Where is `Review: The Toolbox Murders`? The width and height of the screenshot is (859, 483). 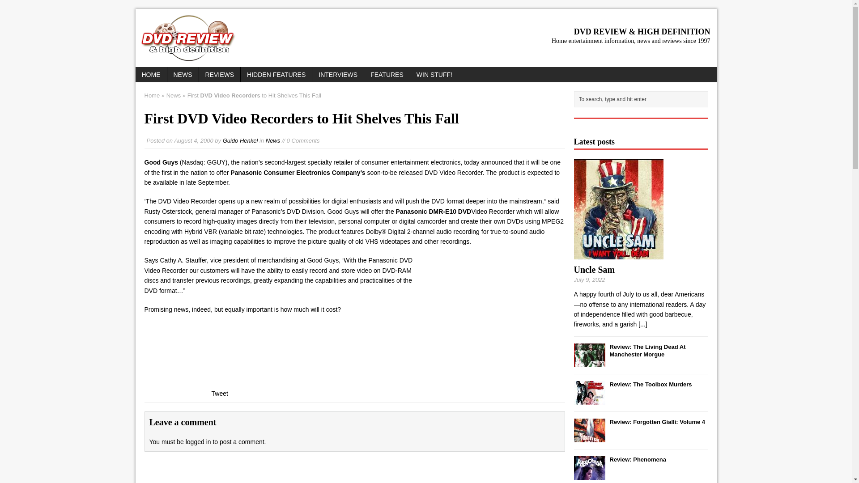 Review: The Toolbox Murders is located at coordinates (650, 385).